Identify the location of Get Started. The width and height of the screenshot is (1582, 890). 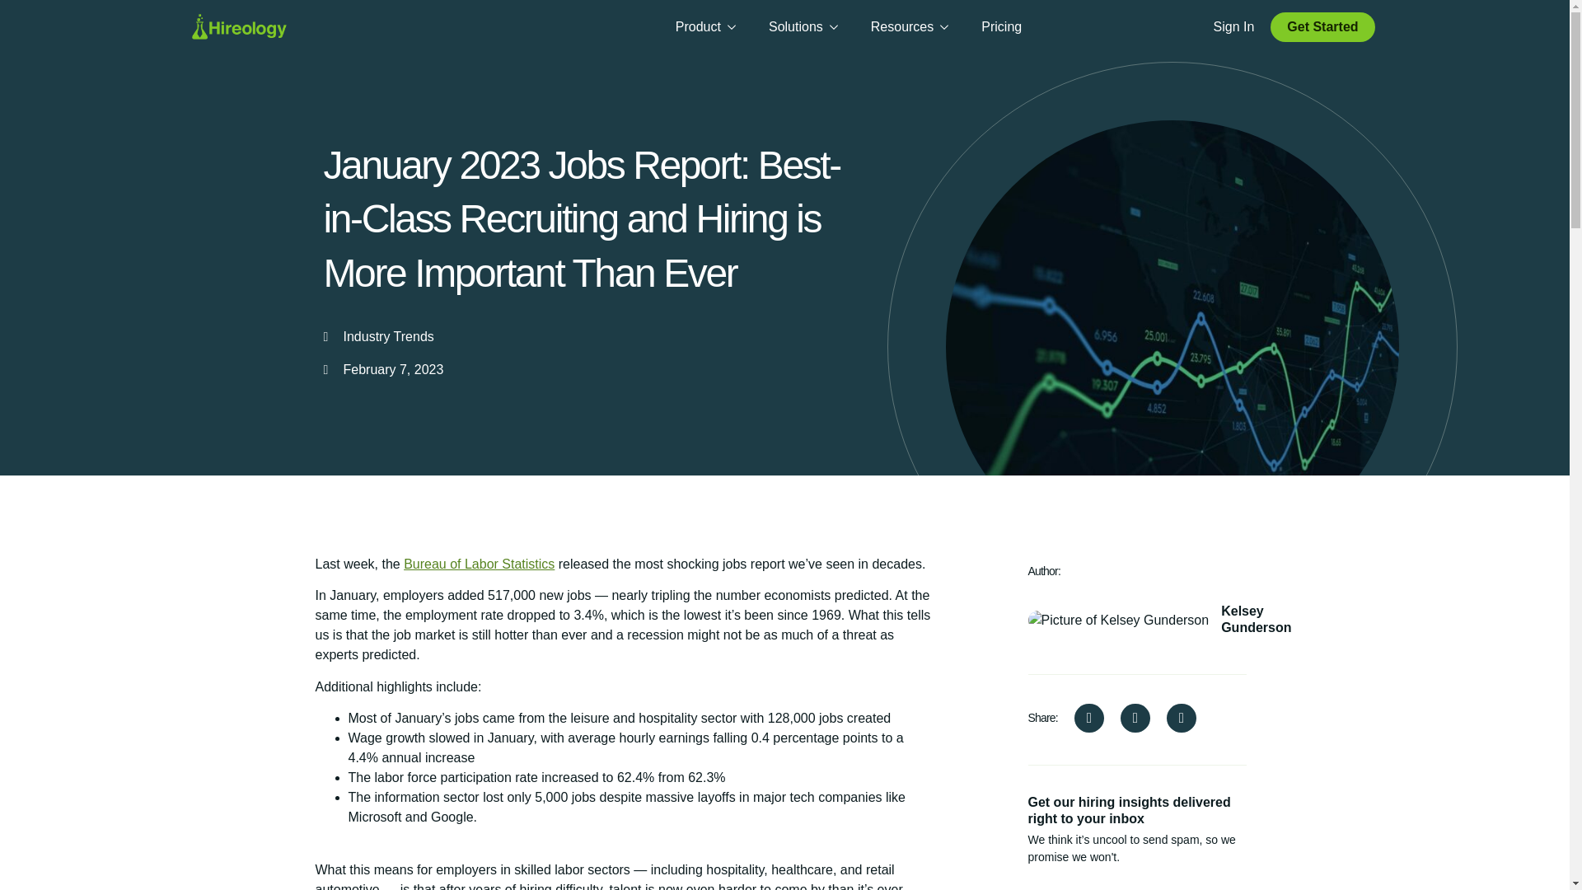
(1322, 26).